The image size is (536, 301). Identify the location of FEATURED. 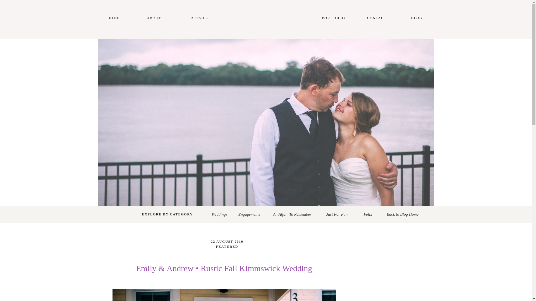
(227, 247).